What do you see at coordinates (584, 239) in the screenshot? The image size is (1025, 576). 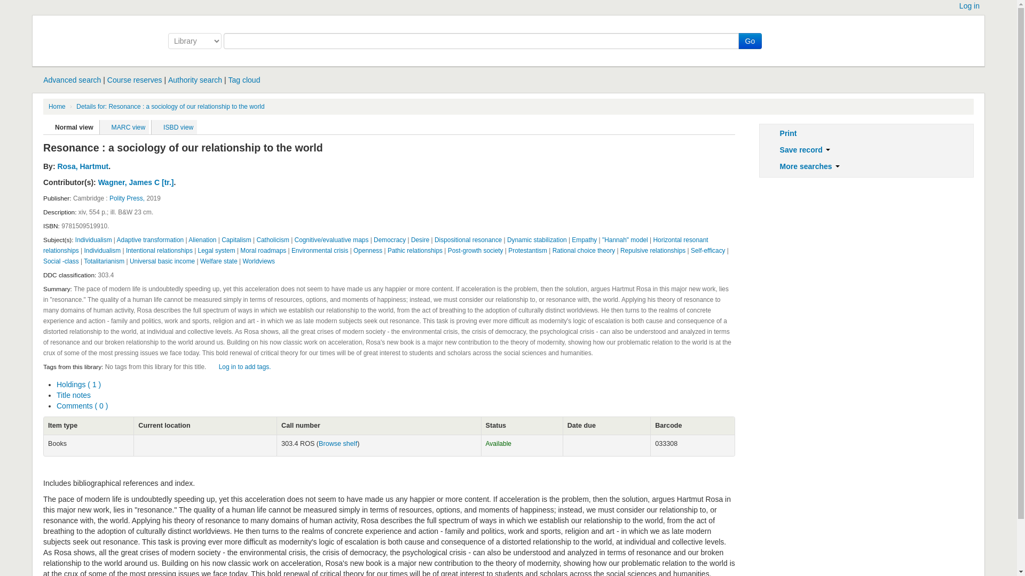 I see `Empathy` at bounding box center [584, 239].